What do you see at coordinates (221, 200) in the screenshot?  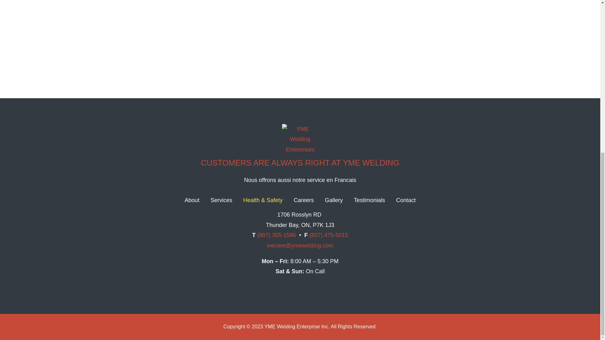 I see `Services` at bounding box center [221, 200].